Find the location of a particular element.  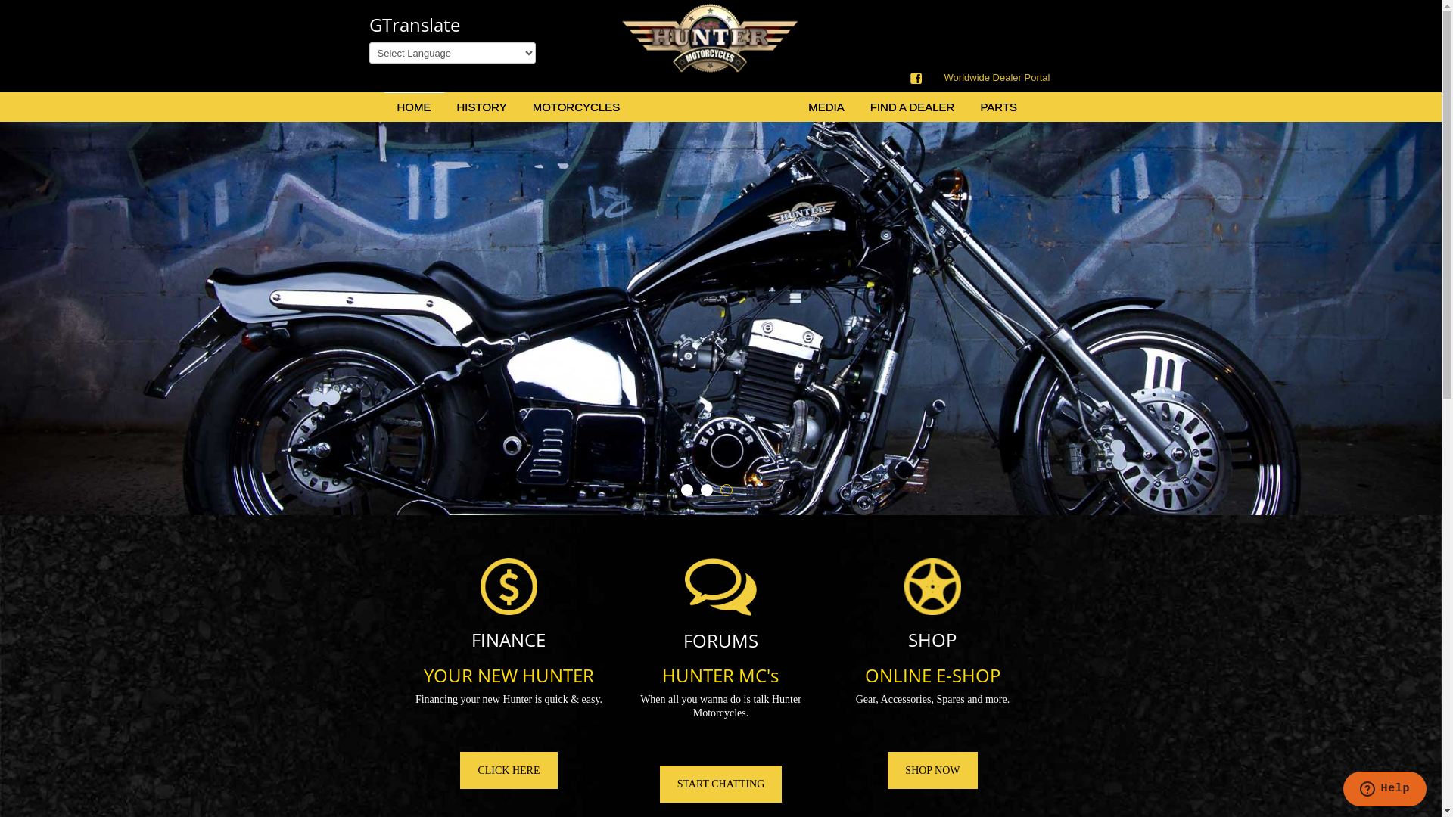

START CHATTING is located at coordinates (721, 784).